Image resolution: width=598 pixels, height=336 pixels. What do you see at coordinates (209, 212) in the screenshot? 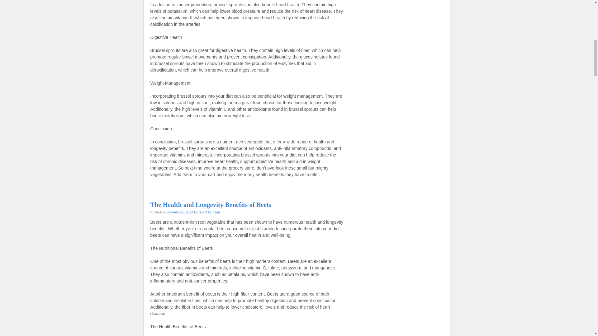
I see `View all posts by Grant Hudson` at bounding box center [209, 212].